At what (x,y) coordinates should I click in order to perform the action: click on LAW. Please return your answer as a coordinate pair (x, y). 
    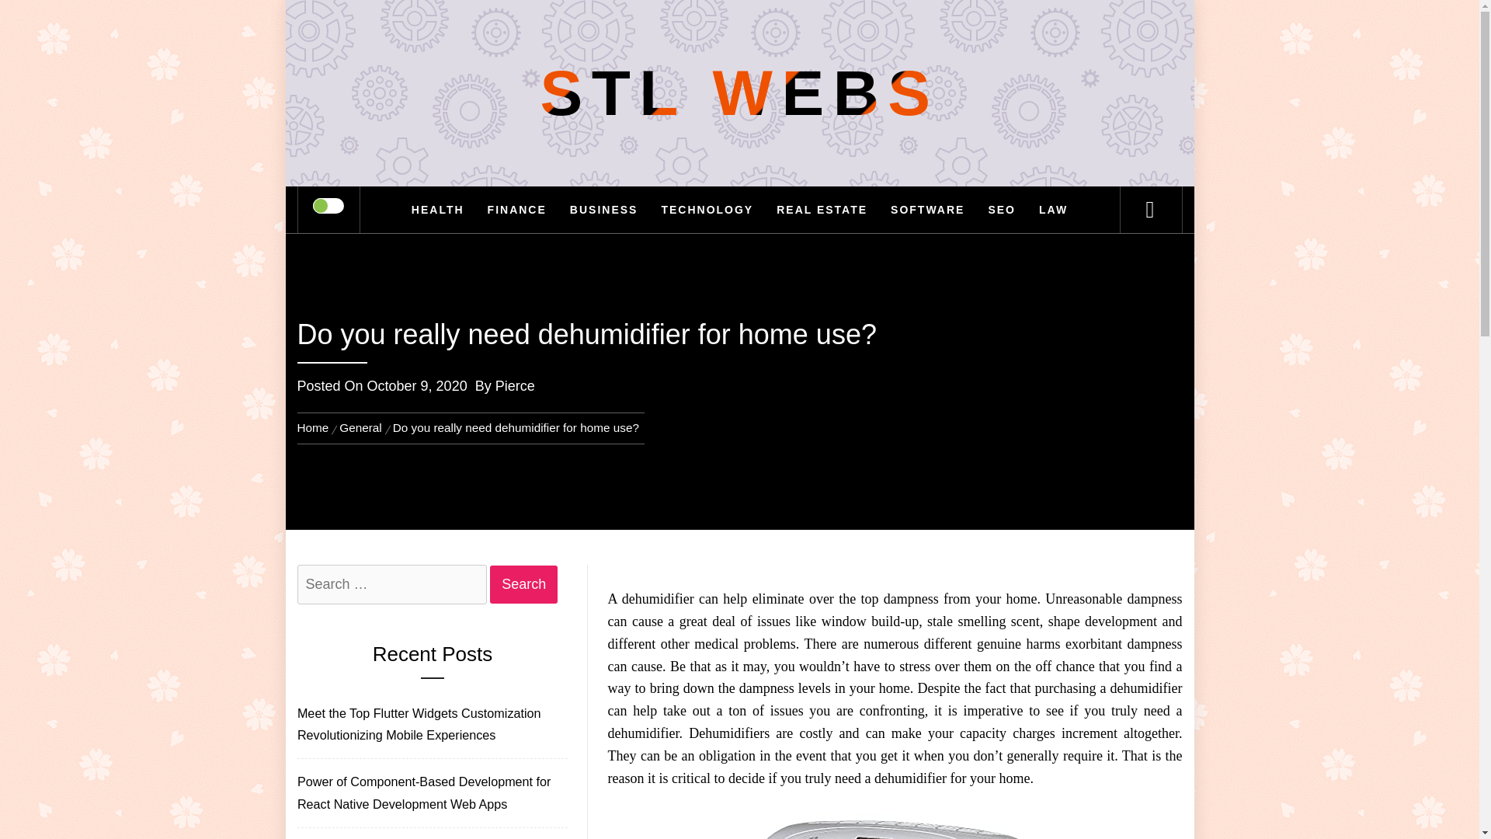
    Looking at the image, I should click on (1053, 210).